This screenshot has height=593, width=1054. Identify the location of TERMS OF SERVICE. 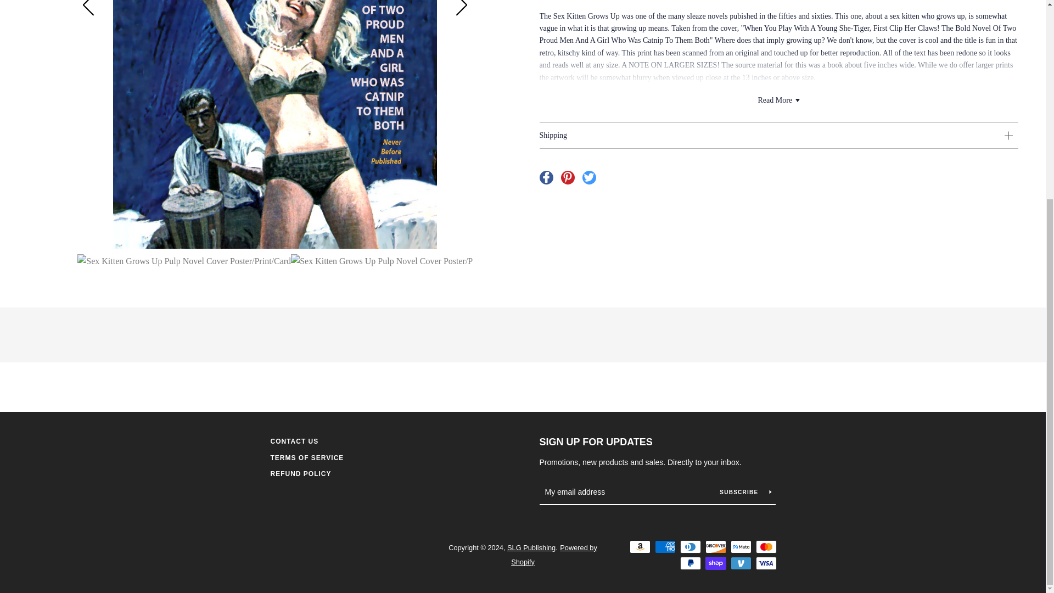
(306, 458).